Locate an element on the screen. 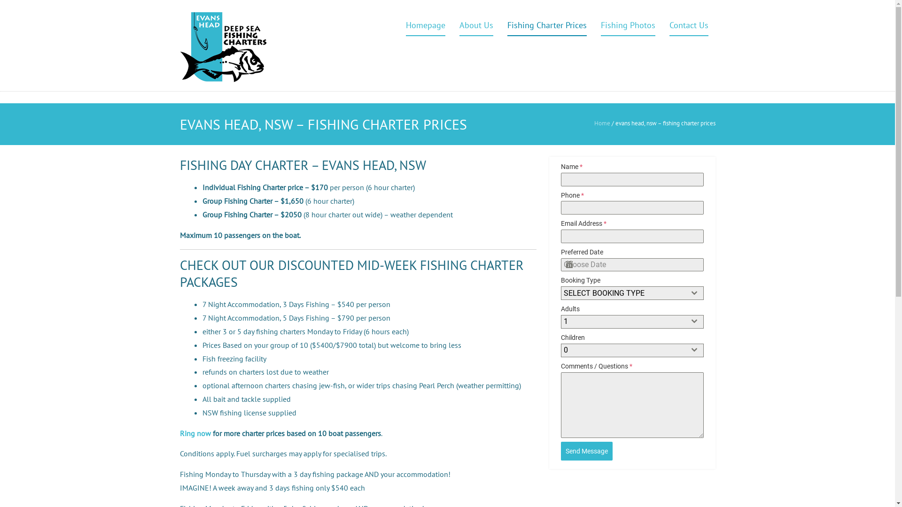 Image resolution: width=902 pixels, height=507 pixels. Home is located at coordinates (602, 123).